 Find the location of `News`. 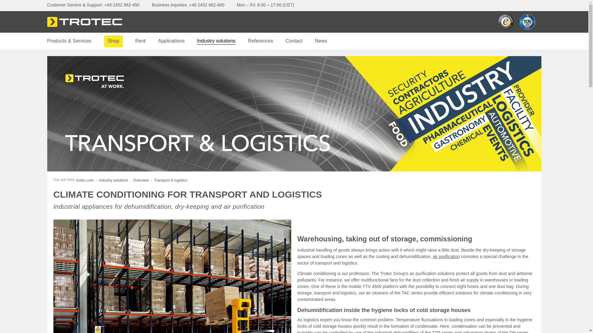

News is located at coordinates (321, 41).